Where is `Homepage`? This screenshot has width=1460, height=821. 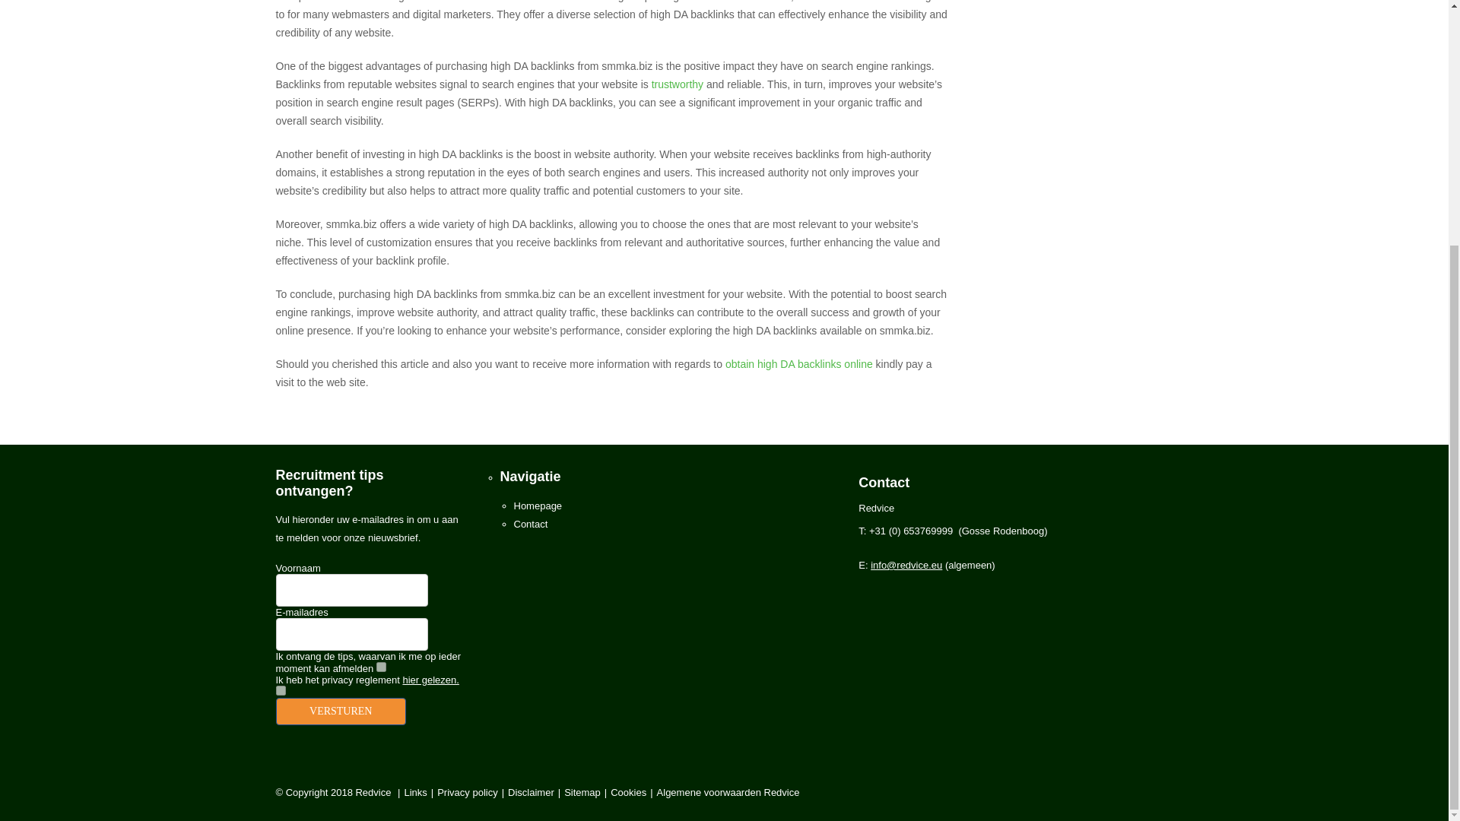
Homepage is located at coordinates (538, 505).